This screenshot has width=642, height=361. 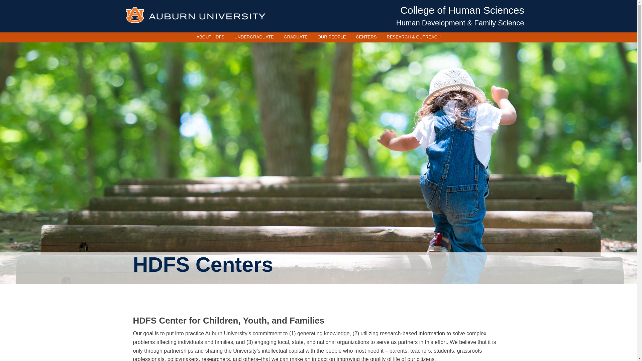 I want to click on OUR PEOPLE, so click(x=332, y=37).